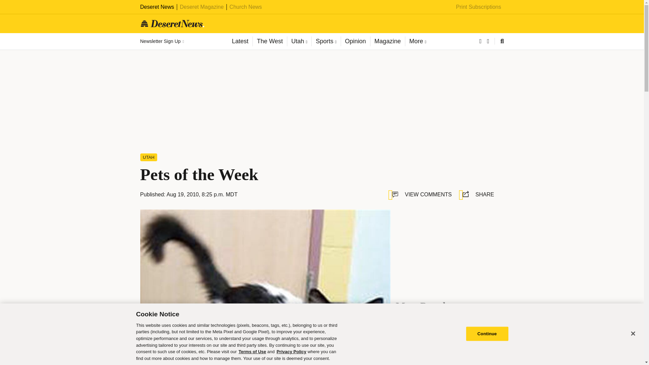 This screenshot has width=649, height=365. I want to click on Sports, so click(326, 41).